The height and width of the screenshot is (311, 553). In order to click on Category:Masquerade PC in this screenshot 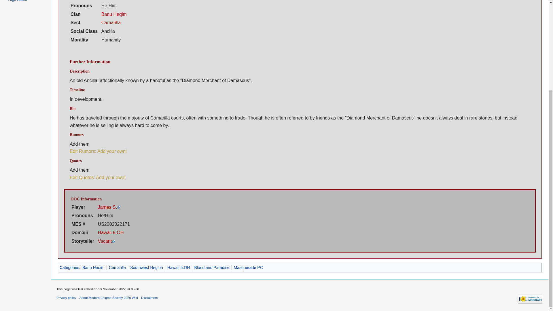, I will do `click(248, 268)`.